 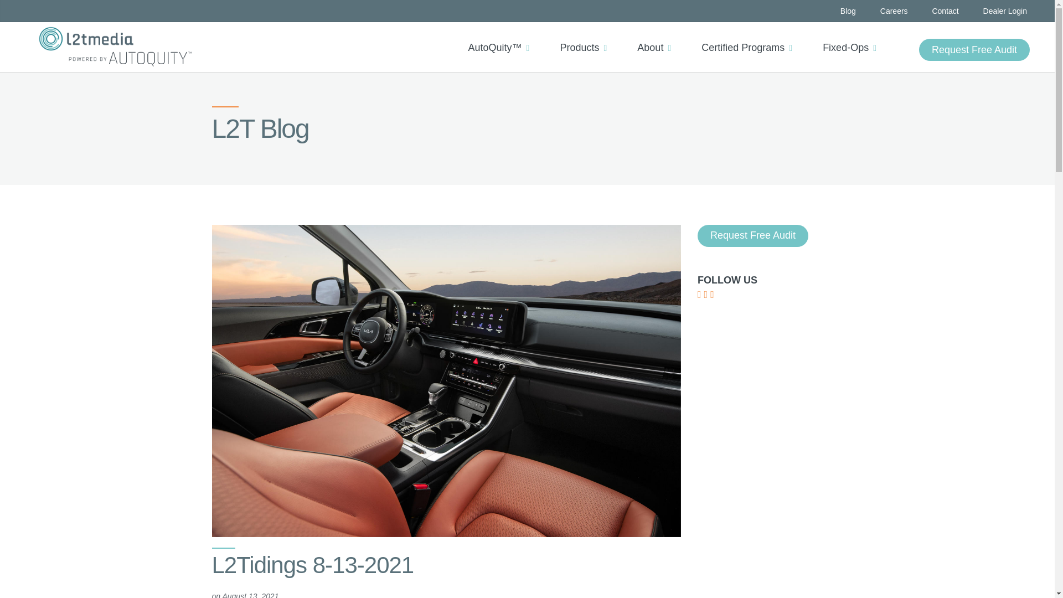 What do you see at coordinates (1005, 11) in the screenshot?
I see `Dealer Login` at bounding box center [1005, 11].